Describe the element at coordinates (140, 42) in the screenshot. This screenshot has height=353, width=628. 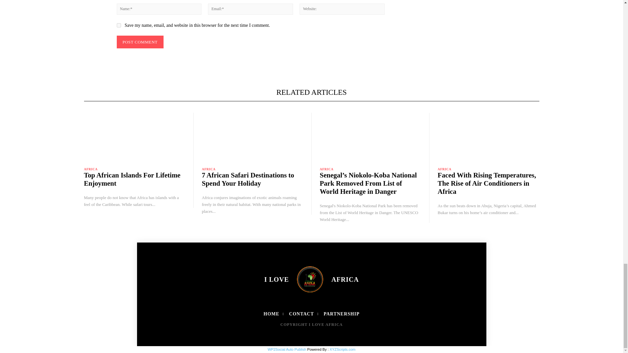
I see `Post Comment` at that location.